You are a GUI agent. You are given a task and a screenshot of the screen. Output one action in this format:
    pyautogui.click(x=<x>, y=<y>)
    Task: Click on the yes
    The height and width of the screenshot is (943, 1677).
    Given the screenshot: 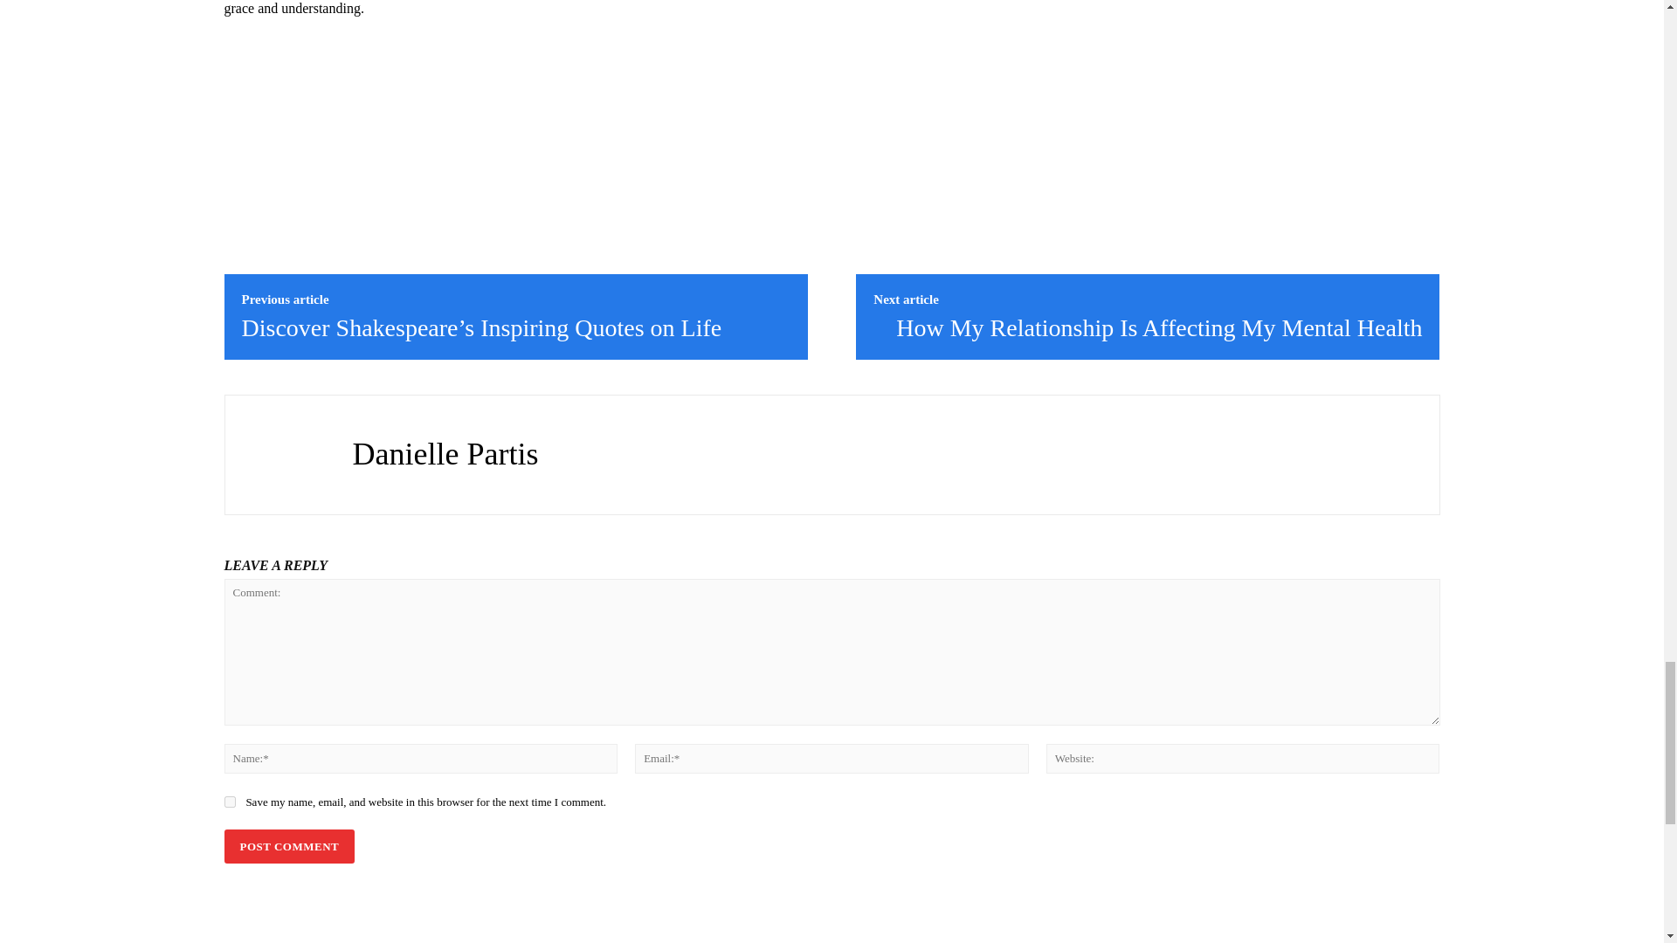 What is the action you would take?
    pyautogui.click(x=229, y=802)
    